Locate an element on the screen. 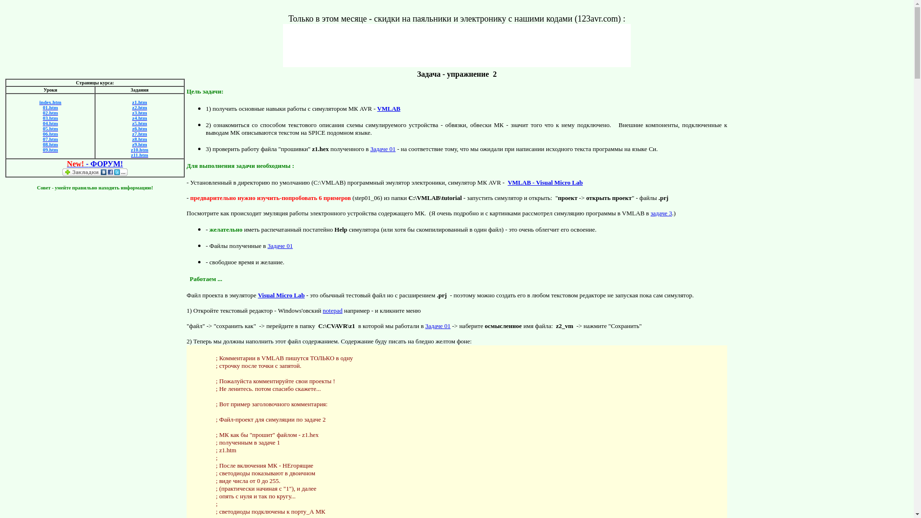 This screenshot has width=921, height=518. Advertisement is located at coordinates (95, 351).